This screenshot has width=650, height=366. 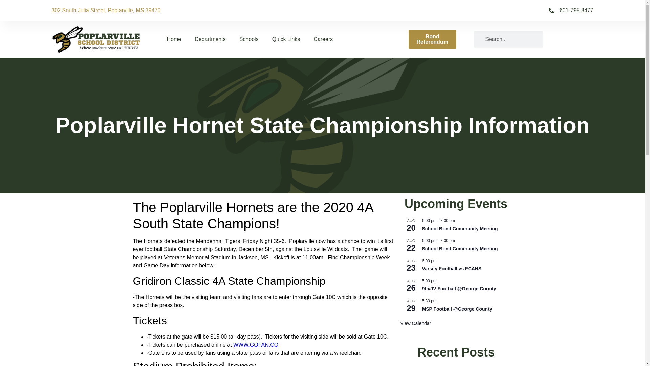 What do you see at coordinates (452, 269) in the screenshot?
I see `Varsity Football vs FCAHS` at bounding box center [452, 269].